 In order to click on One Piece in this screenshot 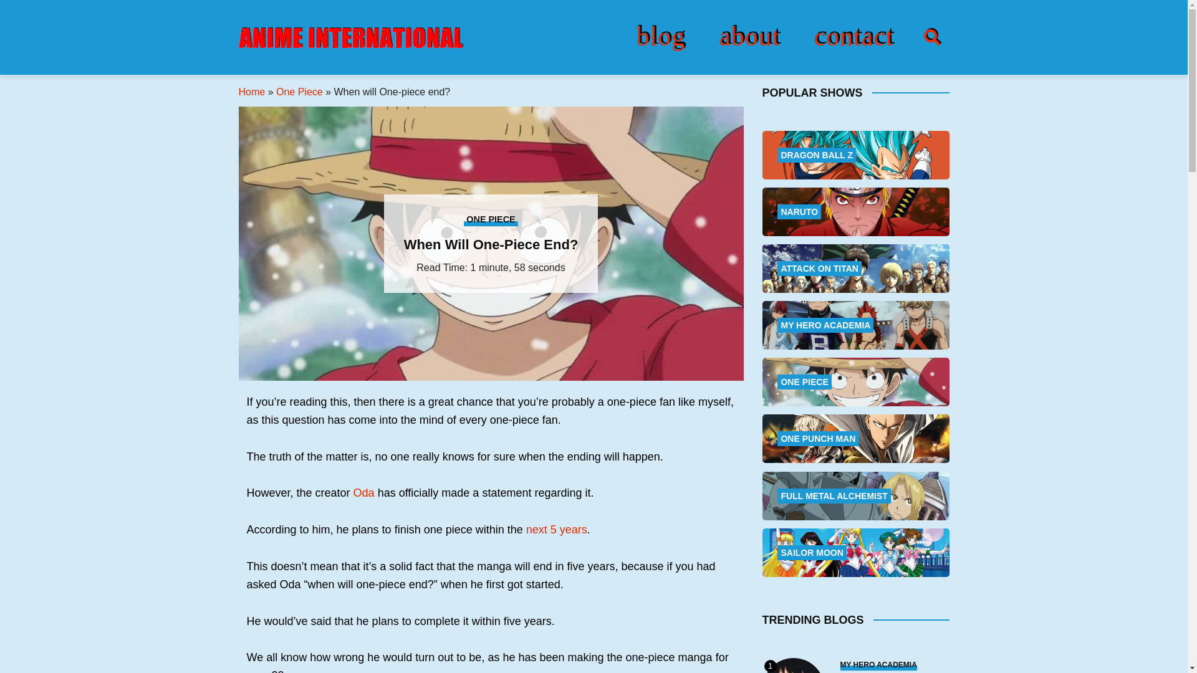, I will do `click(299, 92)`.